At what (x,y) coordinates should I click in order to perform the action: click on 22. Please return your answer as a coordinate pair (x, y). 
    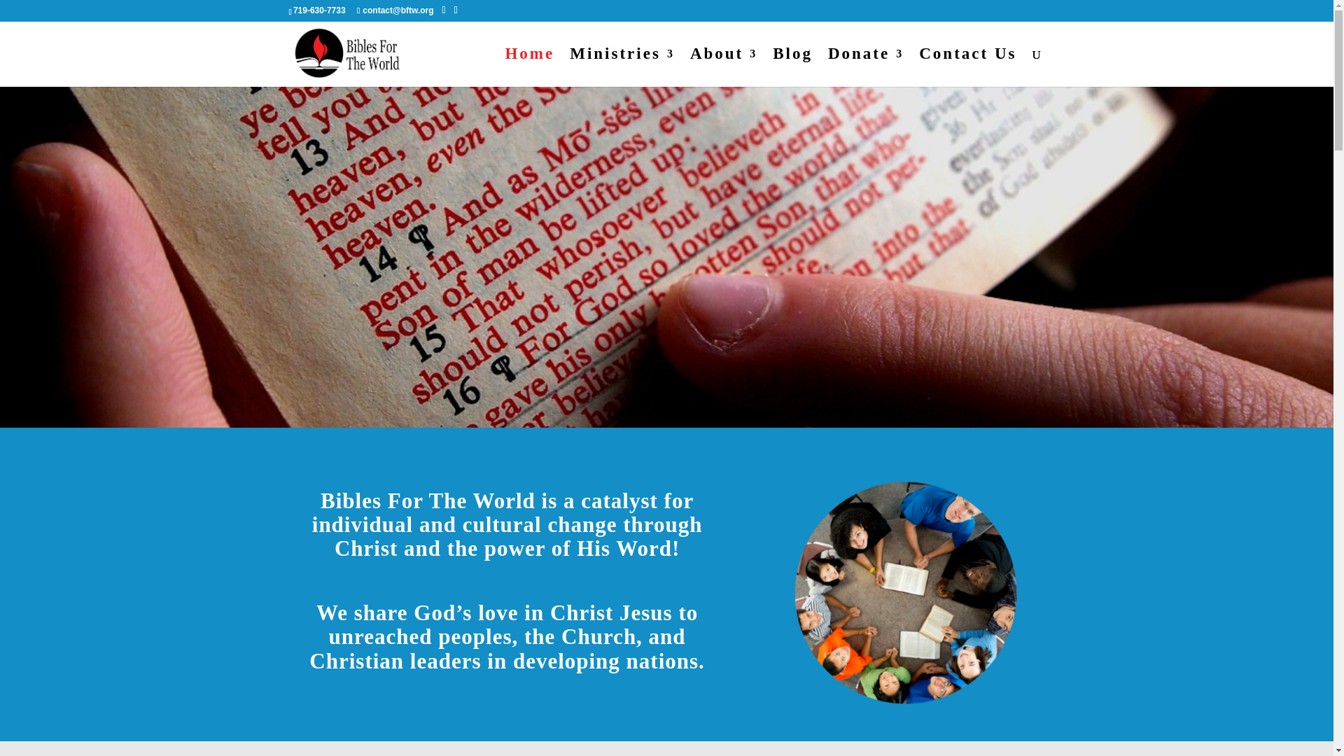
    Looking at the image, I should click on (906, 593).